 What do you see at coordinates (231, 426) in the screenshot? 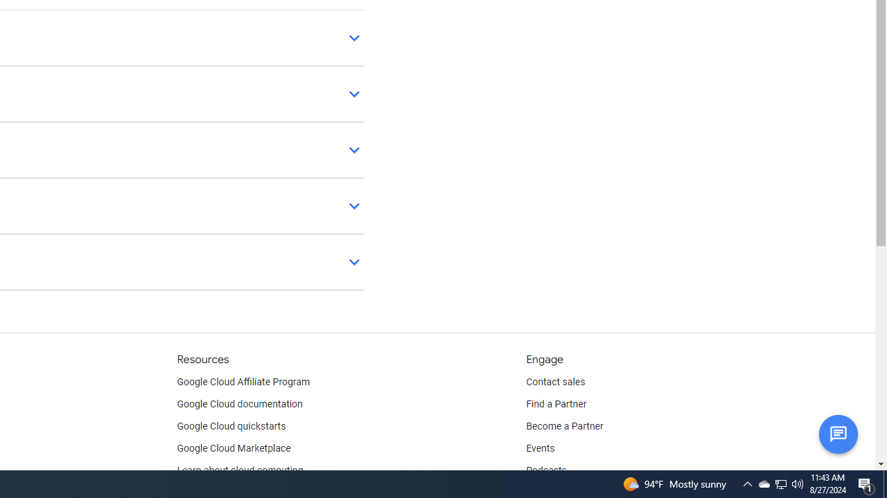
I see `Google Cloud quickstarts` at bounding box center [231, 426].